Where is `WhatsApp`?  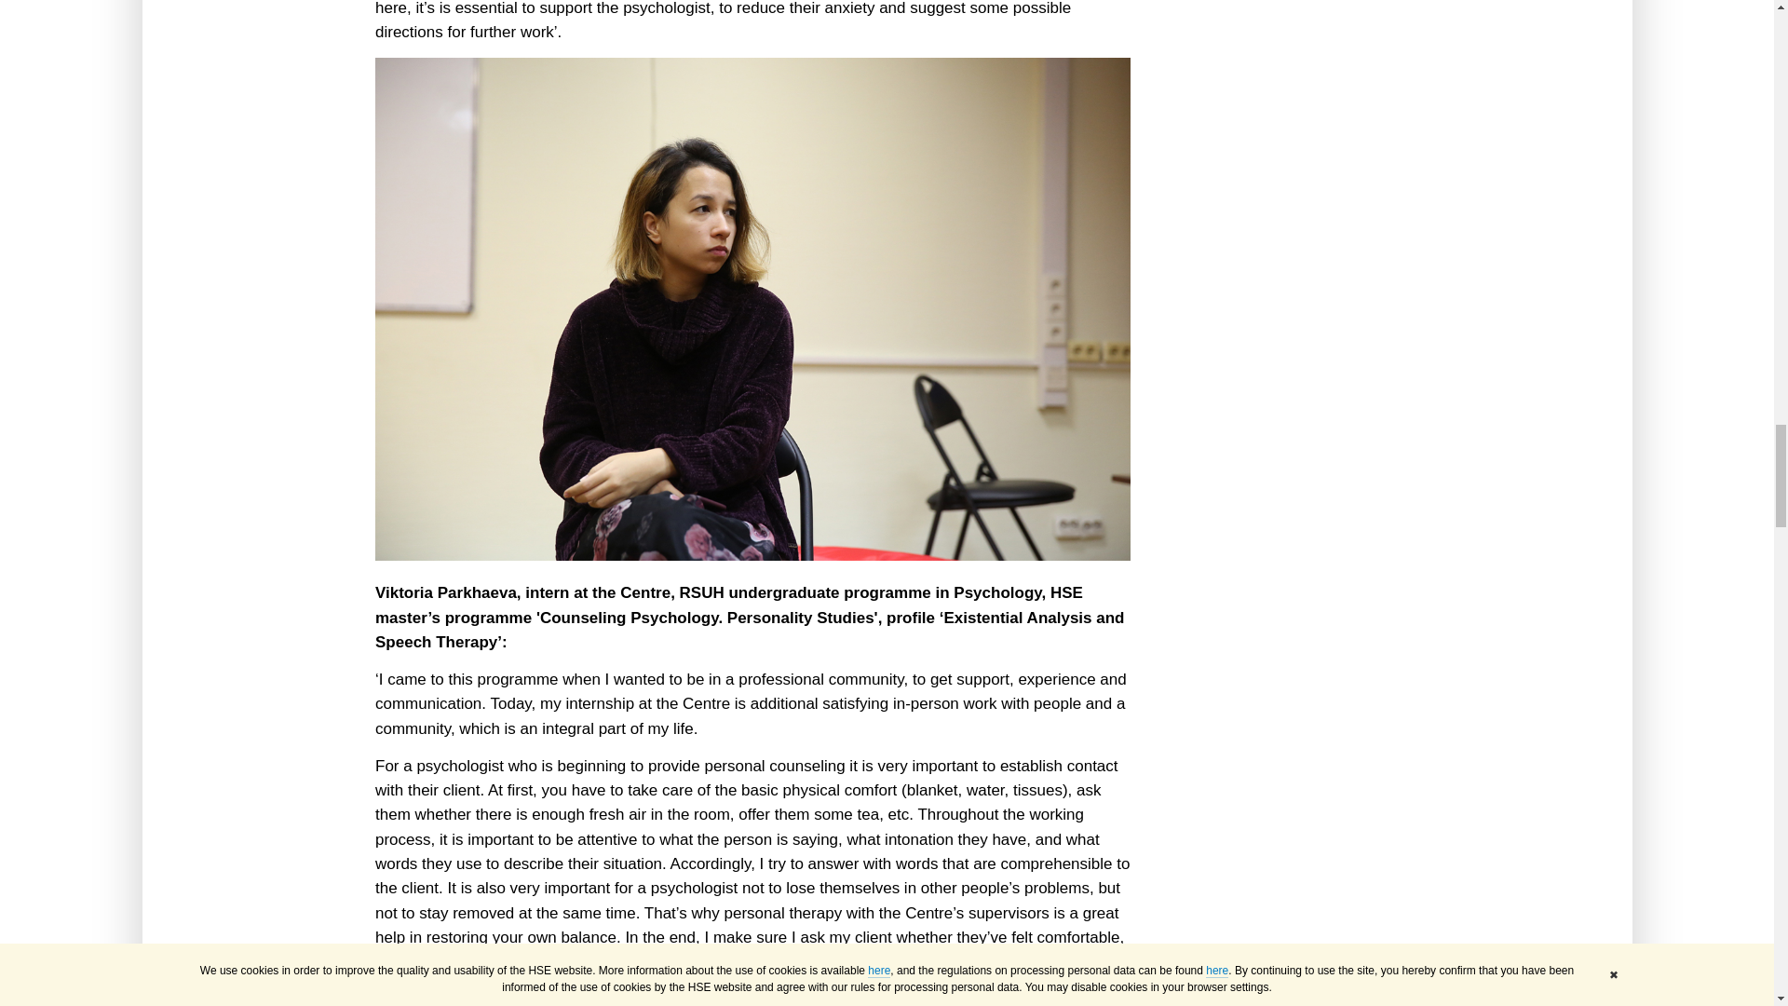
WhatsApp is located at coordinates (438, 1004).